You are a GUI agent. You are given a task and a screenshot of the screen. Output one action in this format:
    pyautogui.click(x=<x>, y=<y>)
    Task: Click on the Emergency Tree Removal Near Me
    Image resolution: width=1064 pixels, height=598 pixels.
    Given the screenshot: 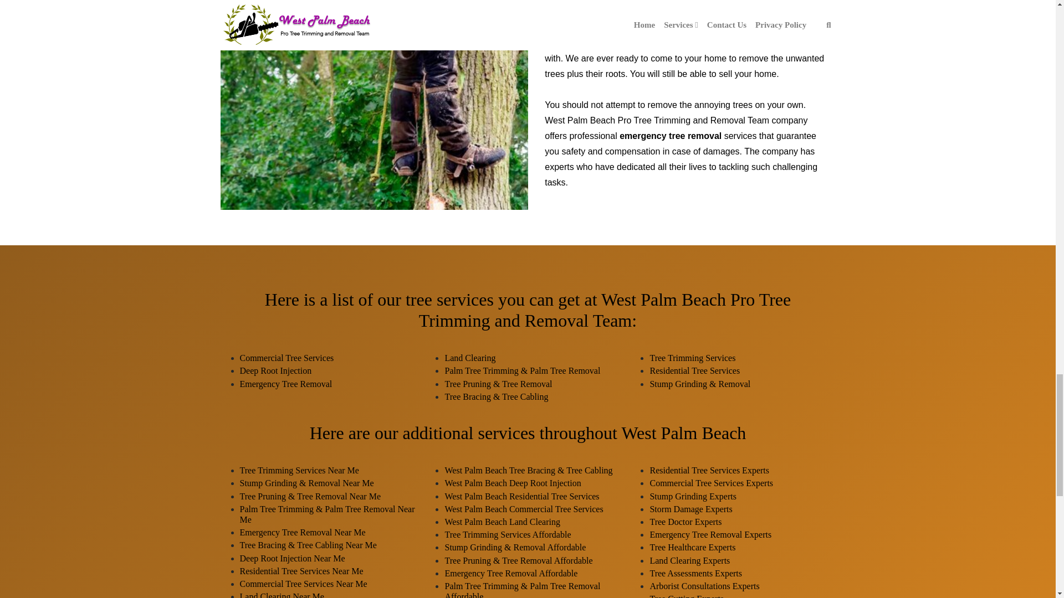 What is the action you would take?
    pyautogui.click(x=302, y=532)
    